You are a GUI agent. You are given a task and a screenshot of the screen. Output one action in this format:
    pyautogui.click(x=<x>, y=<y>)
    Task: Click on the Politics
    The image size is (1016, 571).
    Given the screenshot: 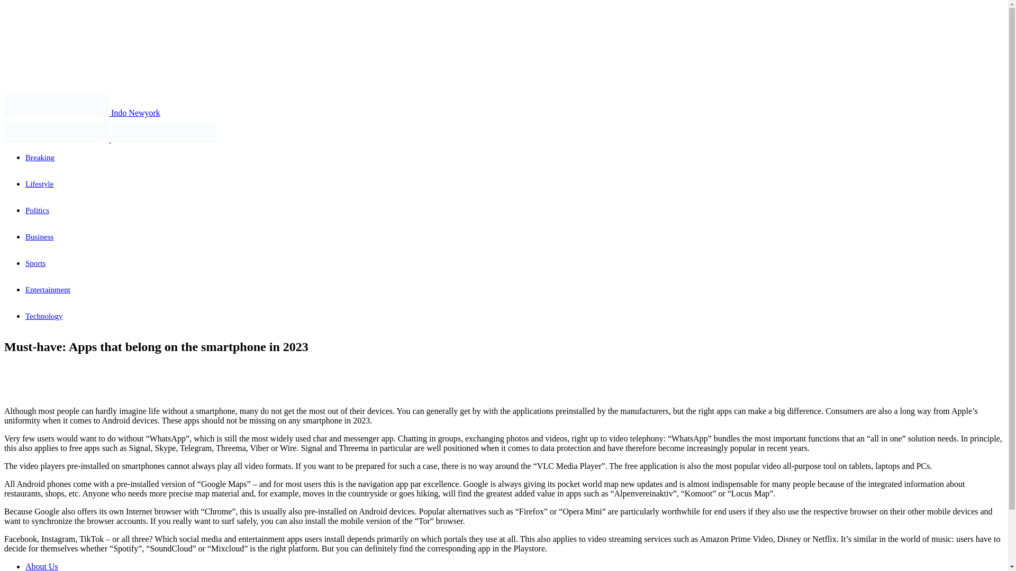 What is the action you would take?
    pyautogui.click(x=37, y=210)
    